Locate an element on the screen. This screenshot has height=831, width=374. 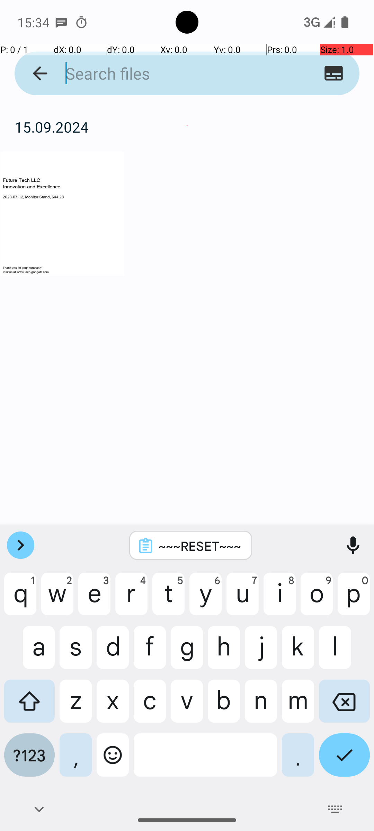
Search files is located at coordinates (174, 73).